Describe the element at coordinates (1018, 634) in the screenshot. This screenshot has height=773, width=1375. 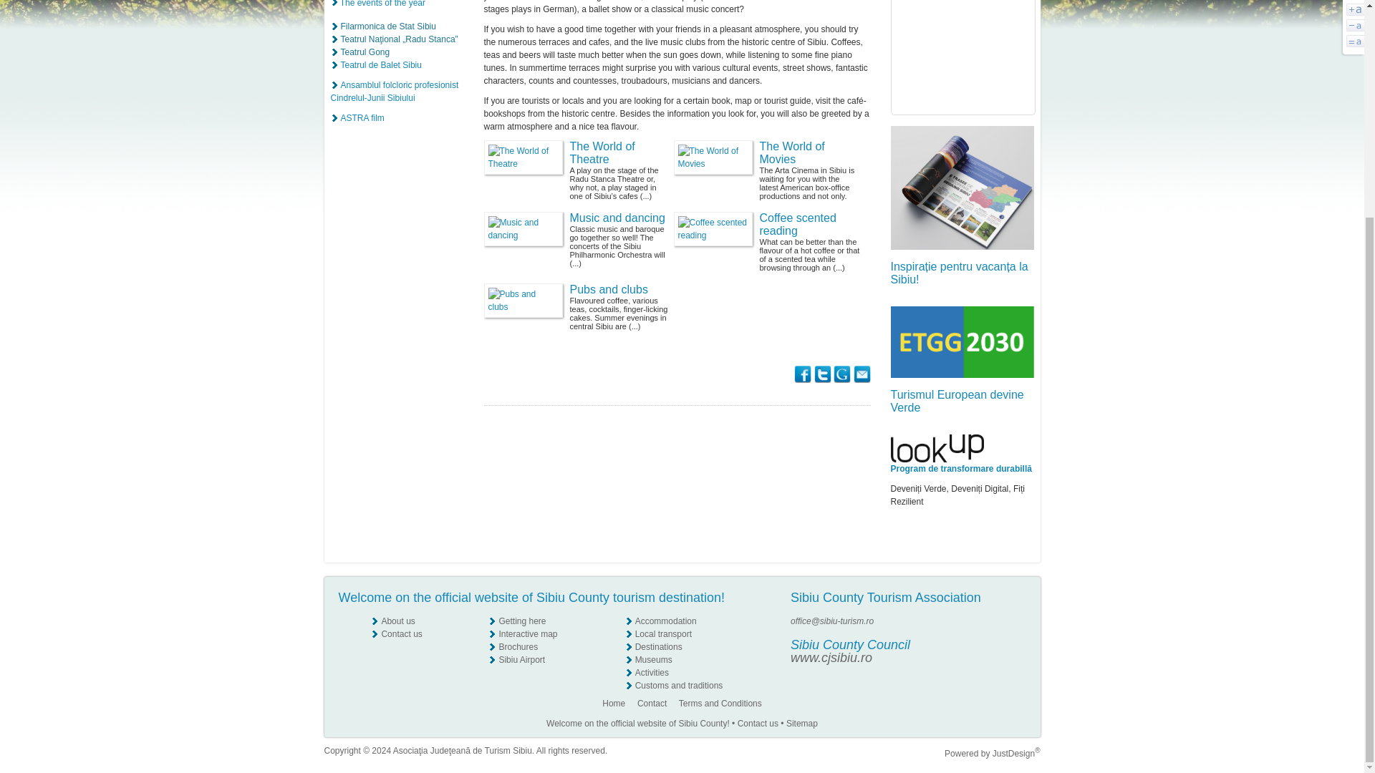
I see `Flickr` at that location.